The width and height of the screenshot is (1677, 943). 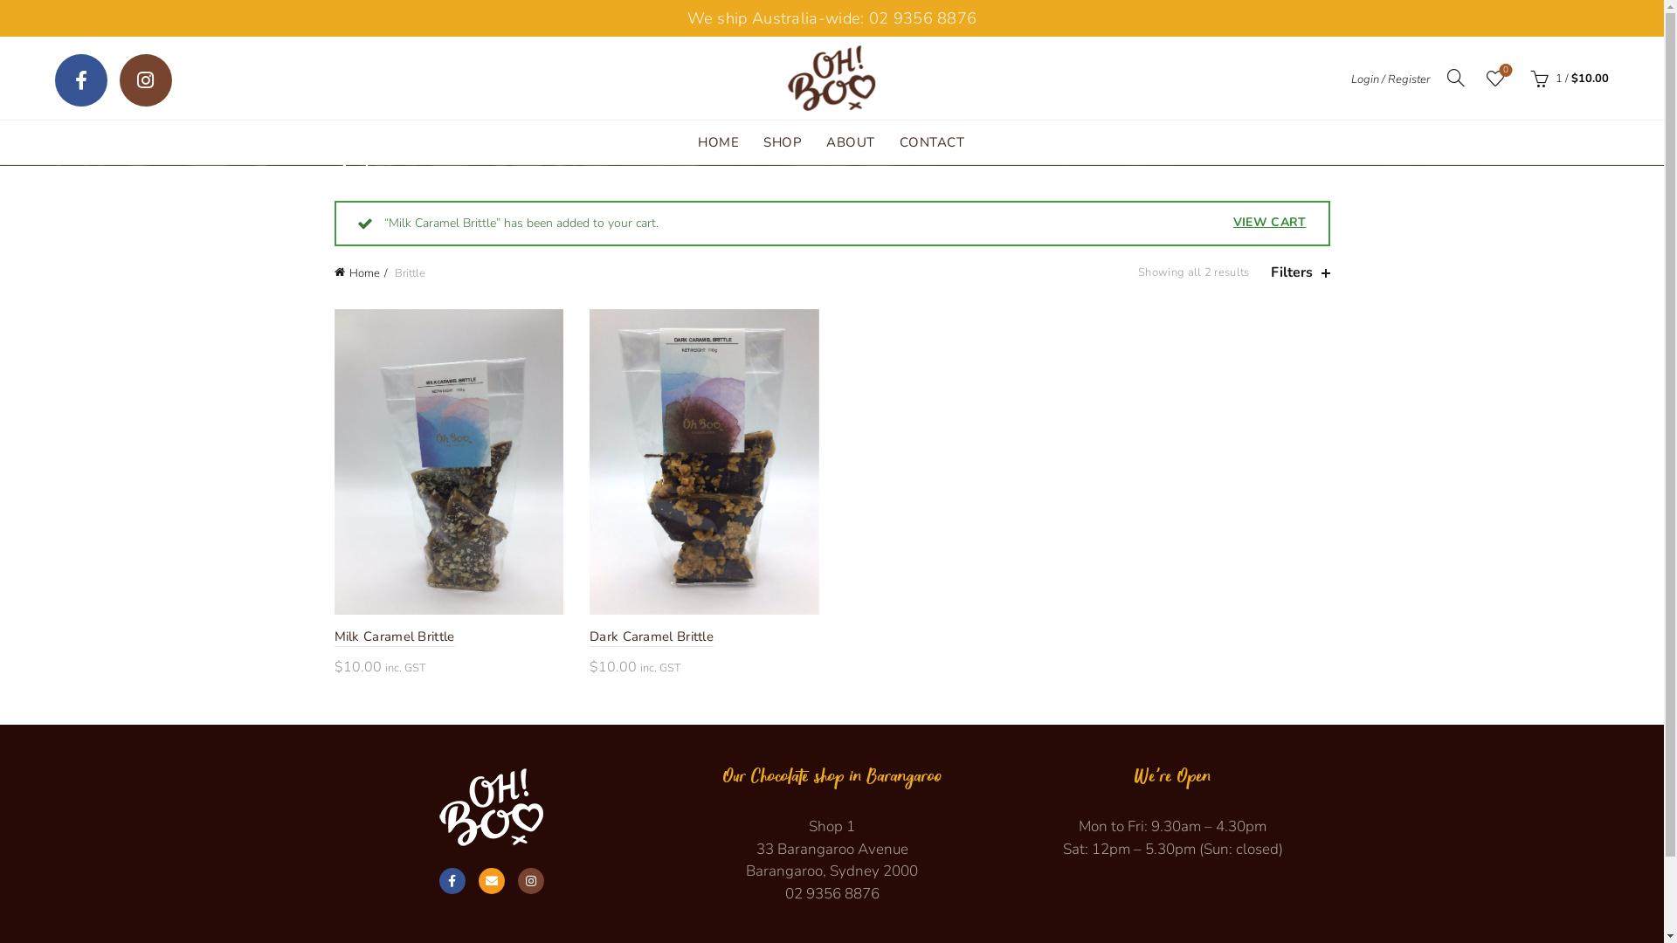 I want to click on Instagram, so click(x=530, y=881).